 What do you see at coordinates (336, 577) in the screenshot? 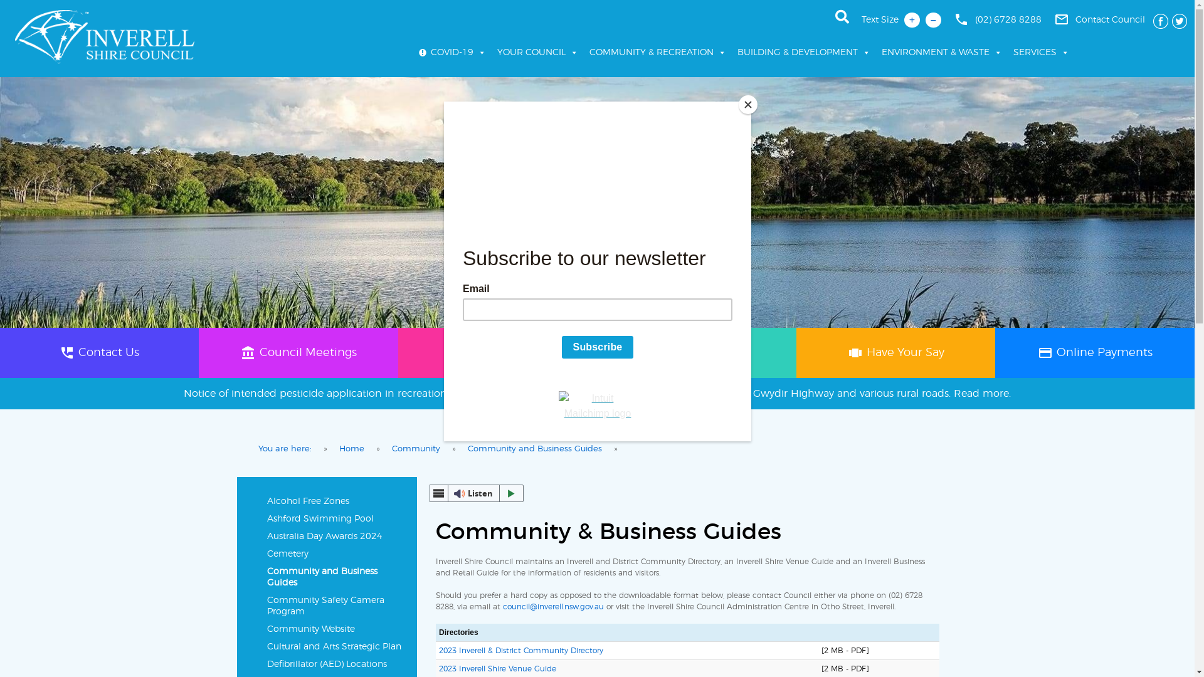
I see `Community and Business Guides` at bounding box center [336, 577].